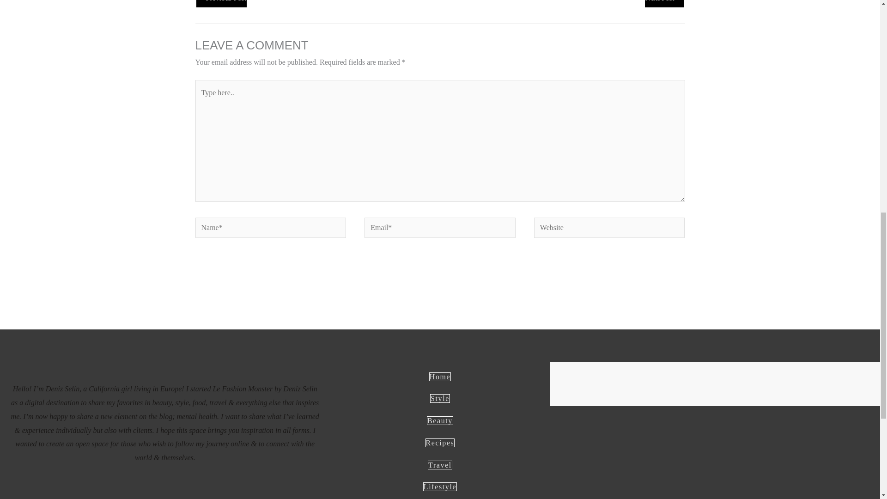 The width and height of the screenshot is (887, 499). I want to click on Style, so click(440, 398).